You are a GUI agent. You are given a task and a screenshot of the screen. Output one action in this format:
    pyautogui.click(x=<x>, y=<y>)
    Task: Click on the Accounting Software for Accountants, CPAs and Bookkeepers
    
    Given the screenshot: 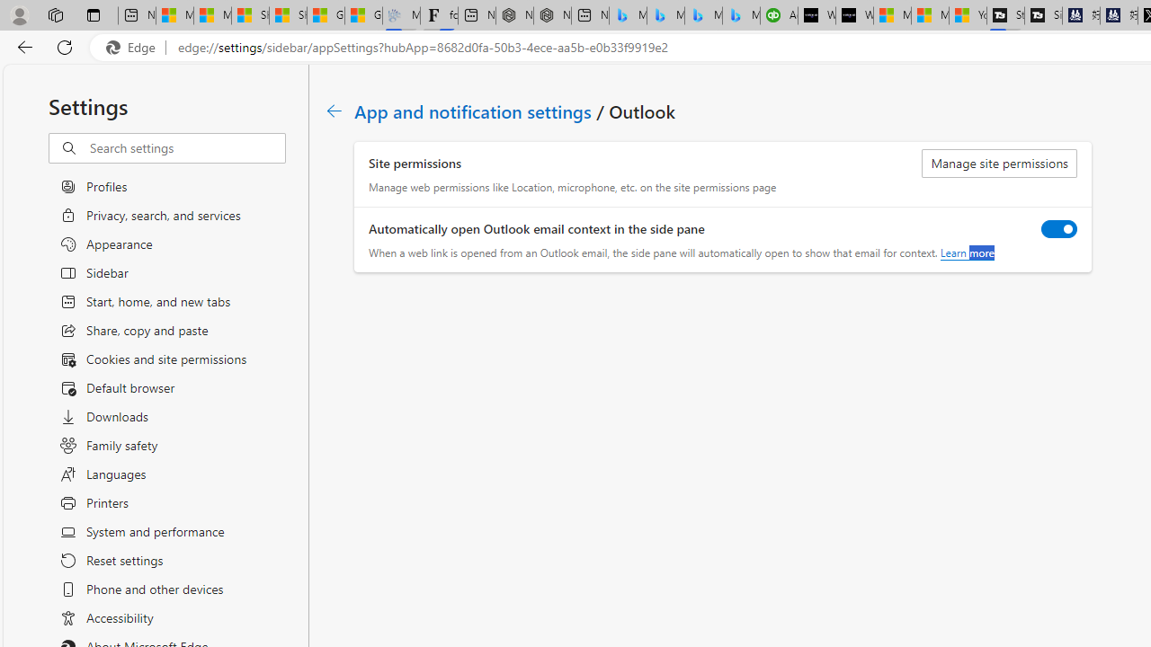 What is the action you would take?
    pyautogui.click(x=779, y=16)
    